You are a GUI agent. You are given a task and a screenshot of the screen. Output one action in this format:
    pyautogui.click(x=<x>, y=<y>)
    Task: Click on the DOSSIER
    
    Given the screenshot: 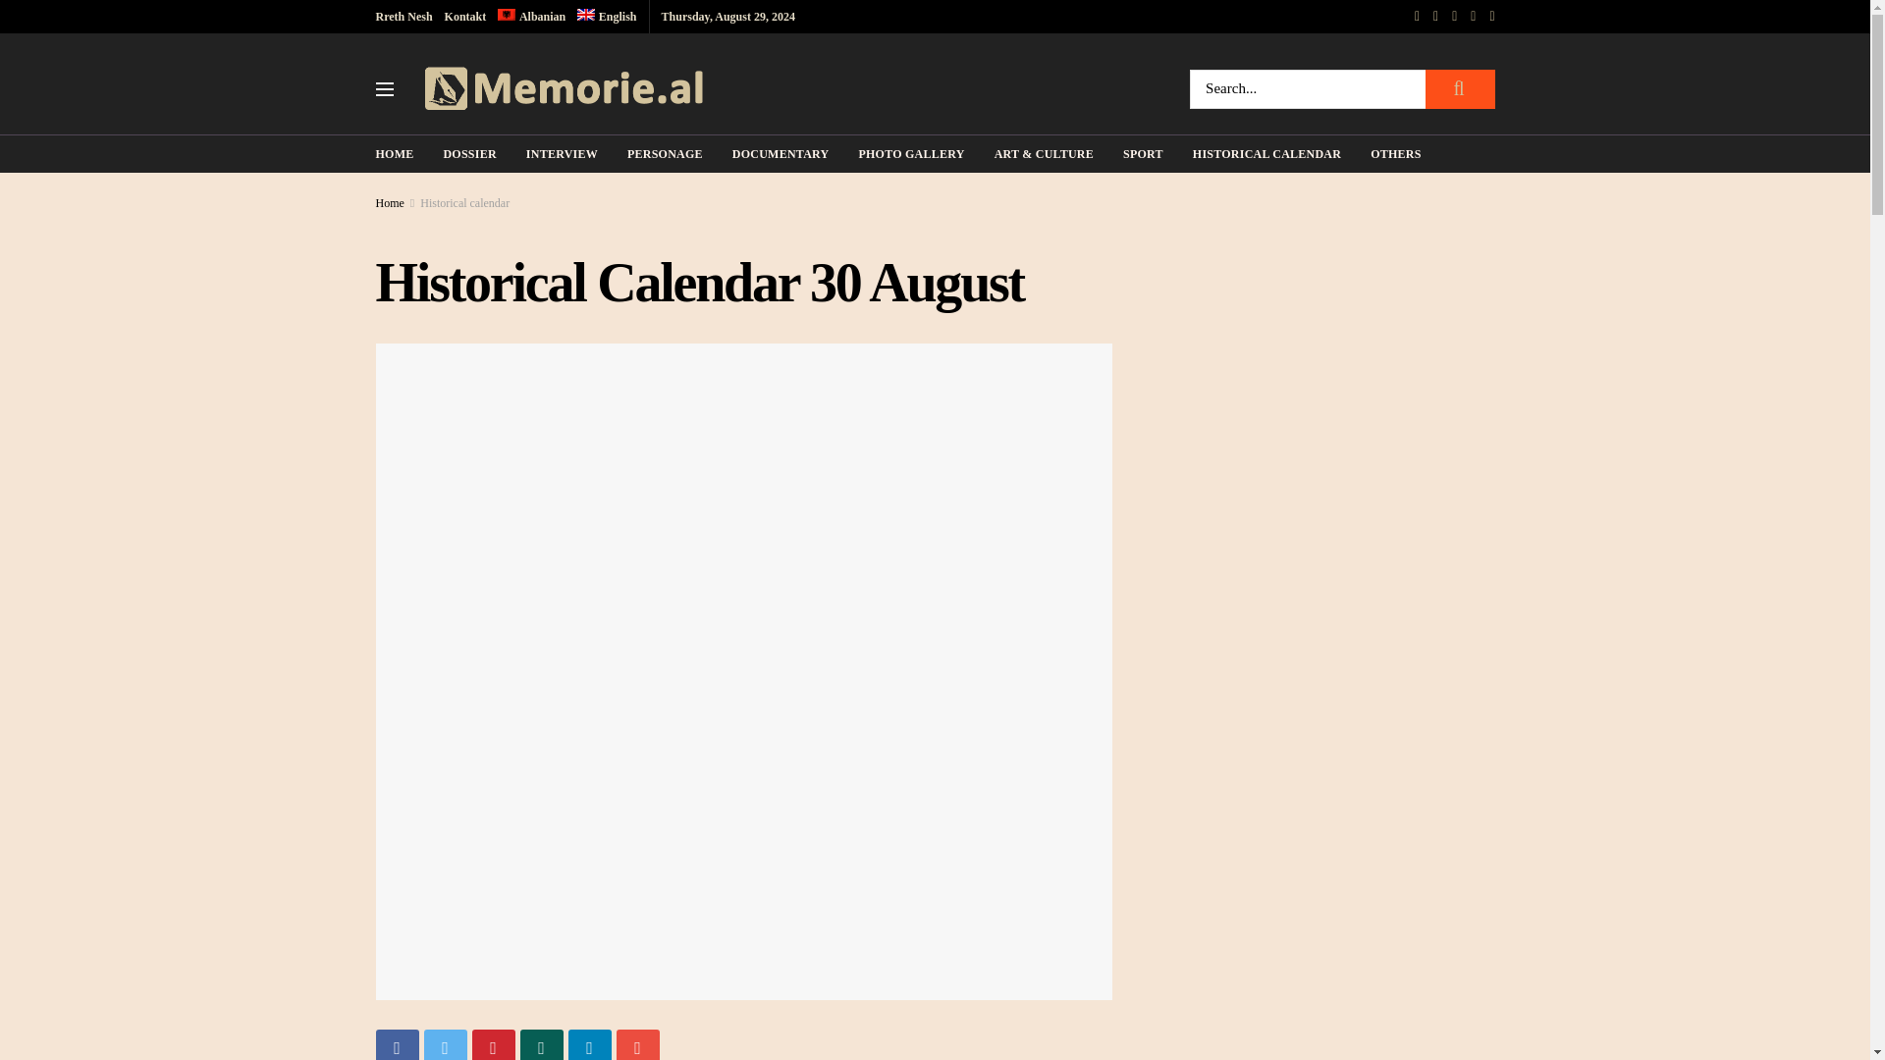 What is the action you would take?
    pyautogui.click(x=469, y=153)
    